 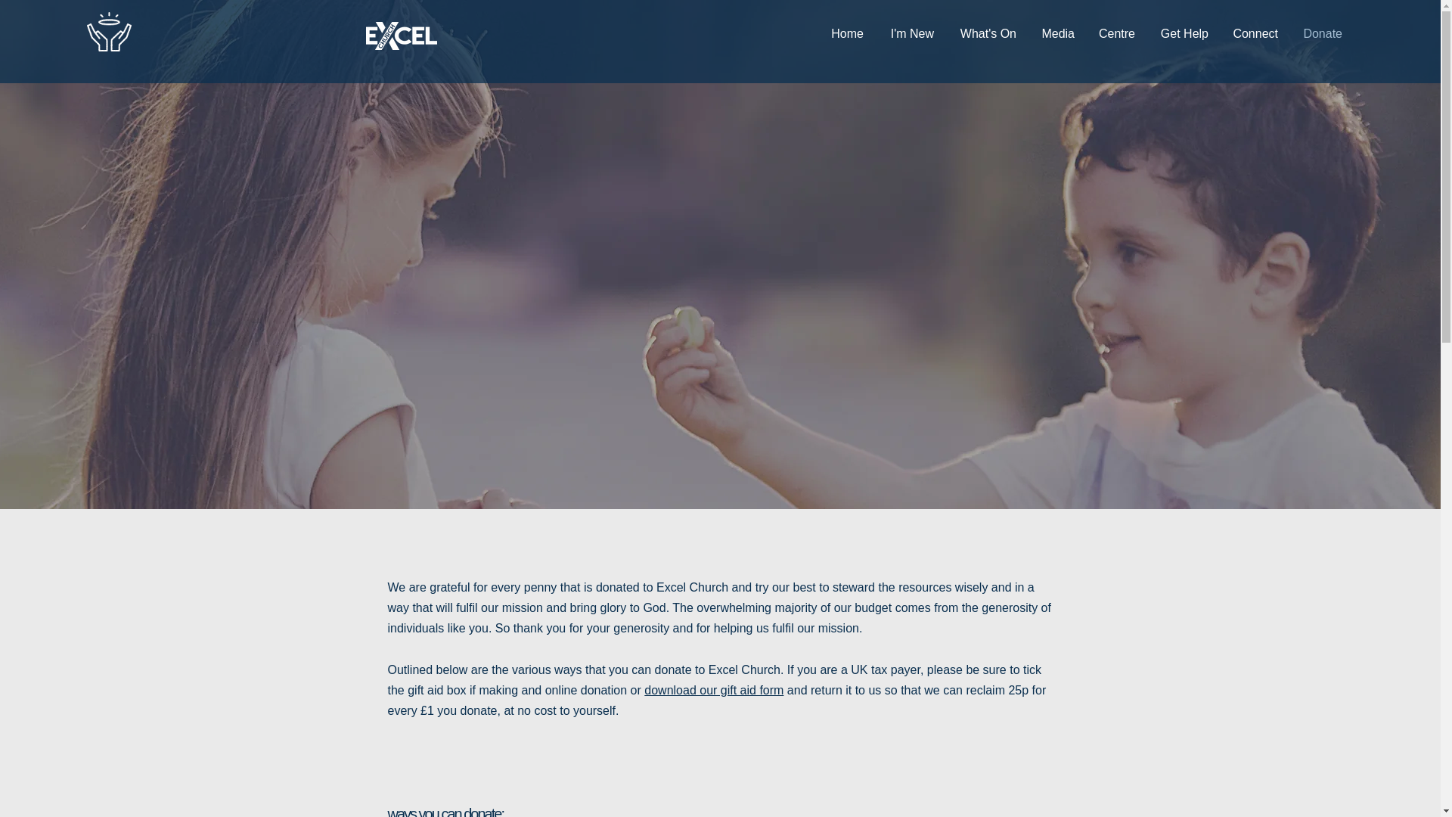 What do you see at coordinates (847, 34) in the screenshot?
I see `Home` at bounding box center [847, 34].